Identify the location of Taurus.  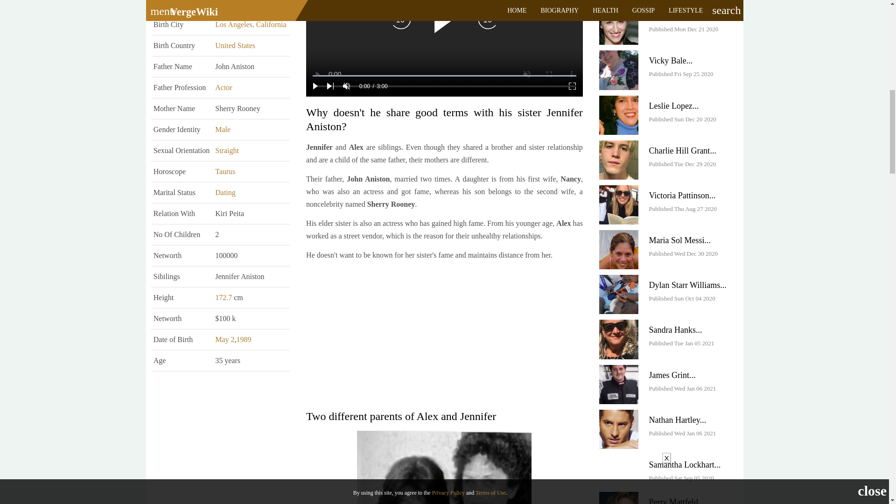
(225, 171).